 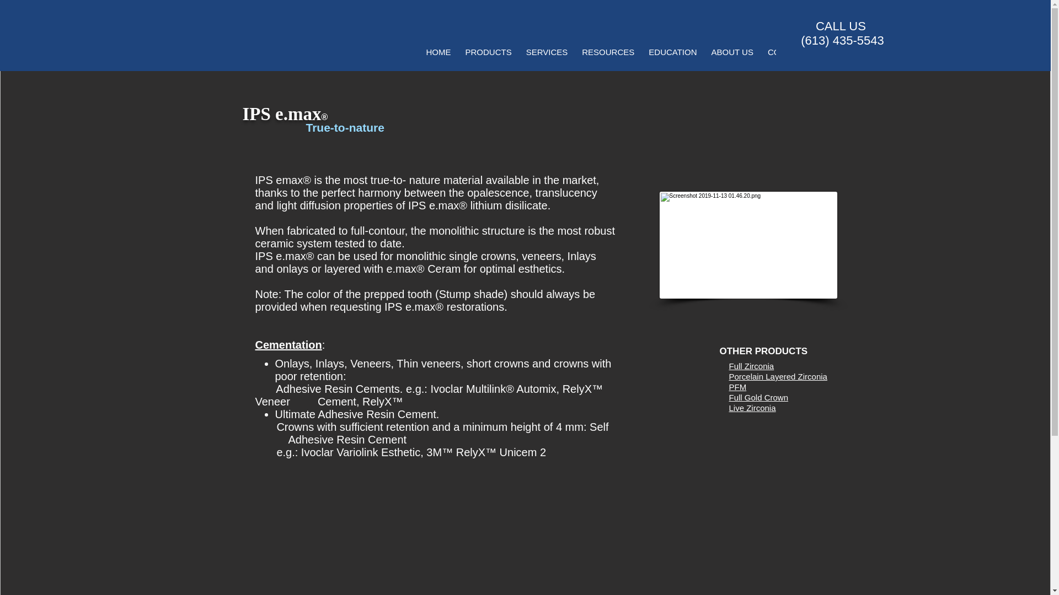 What do you see at coordinates (752, 408) in the screenshot?
I see `Live Zirconia` at bounding box center [752, 408].